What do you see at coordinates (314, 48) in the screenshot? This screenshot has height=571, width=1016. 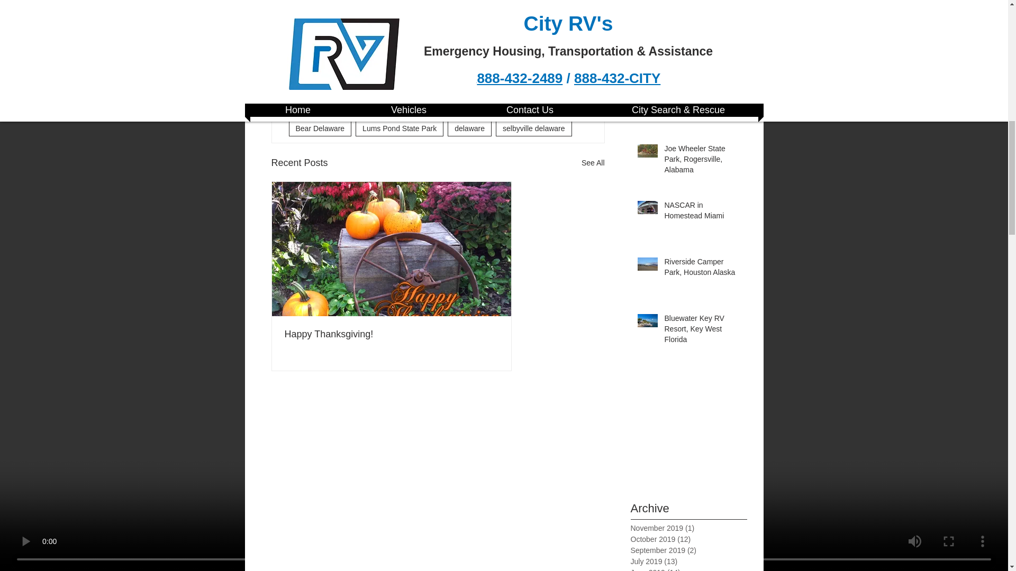 I see `orlando rvs` at bounding box center [314, 48].